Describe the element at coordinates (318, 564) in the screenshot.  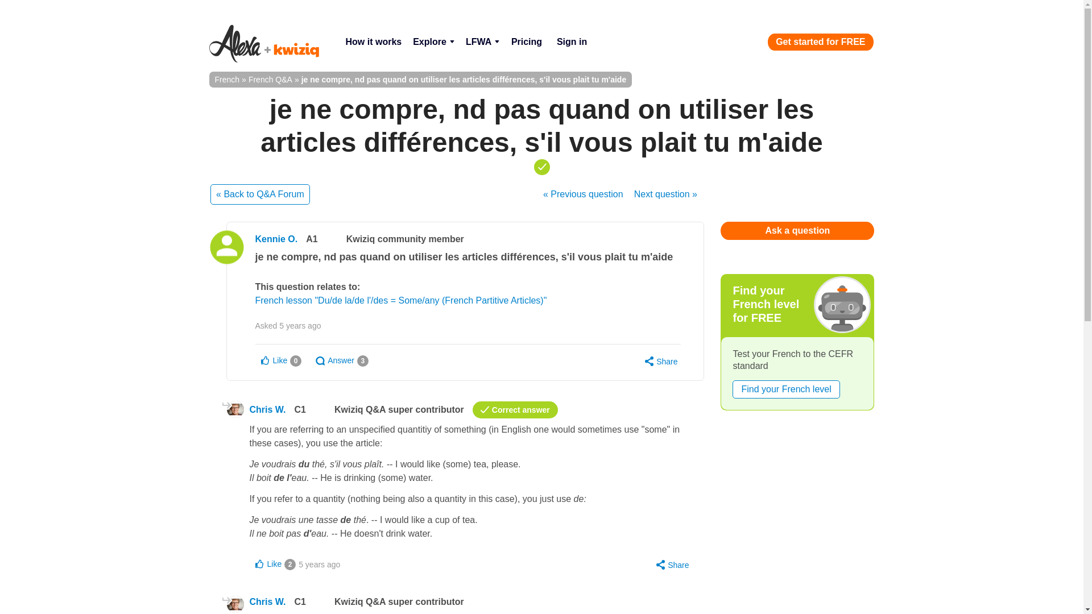
I see `23rd June 2019` at that location.